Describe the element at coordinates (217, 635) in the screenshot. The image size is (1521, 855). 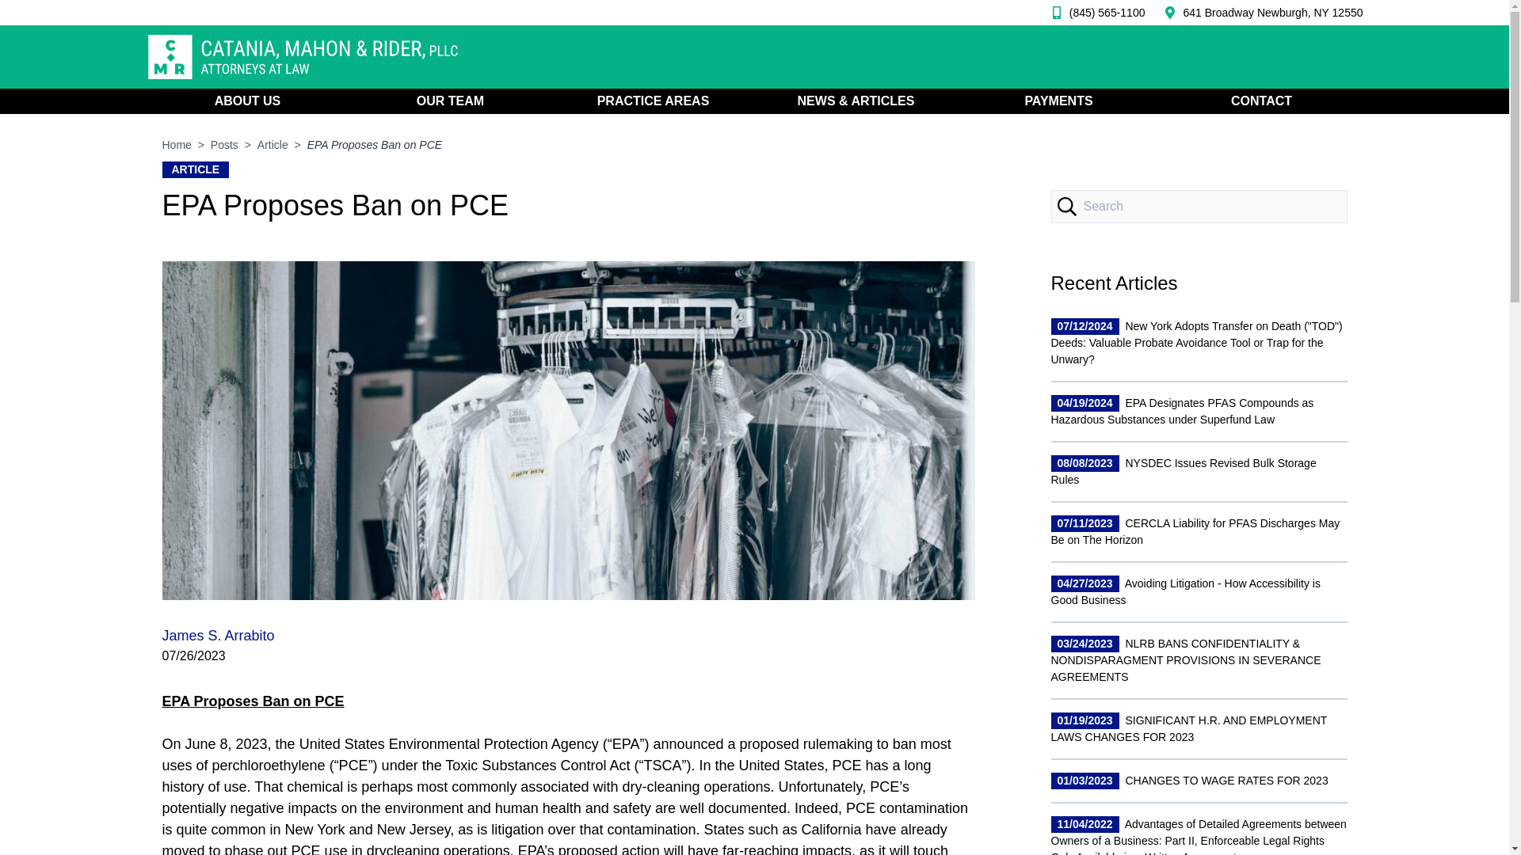
I see `James S. Arrabito` at that location.